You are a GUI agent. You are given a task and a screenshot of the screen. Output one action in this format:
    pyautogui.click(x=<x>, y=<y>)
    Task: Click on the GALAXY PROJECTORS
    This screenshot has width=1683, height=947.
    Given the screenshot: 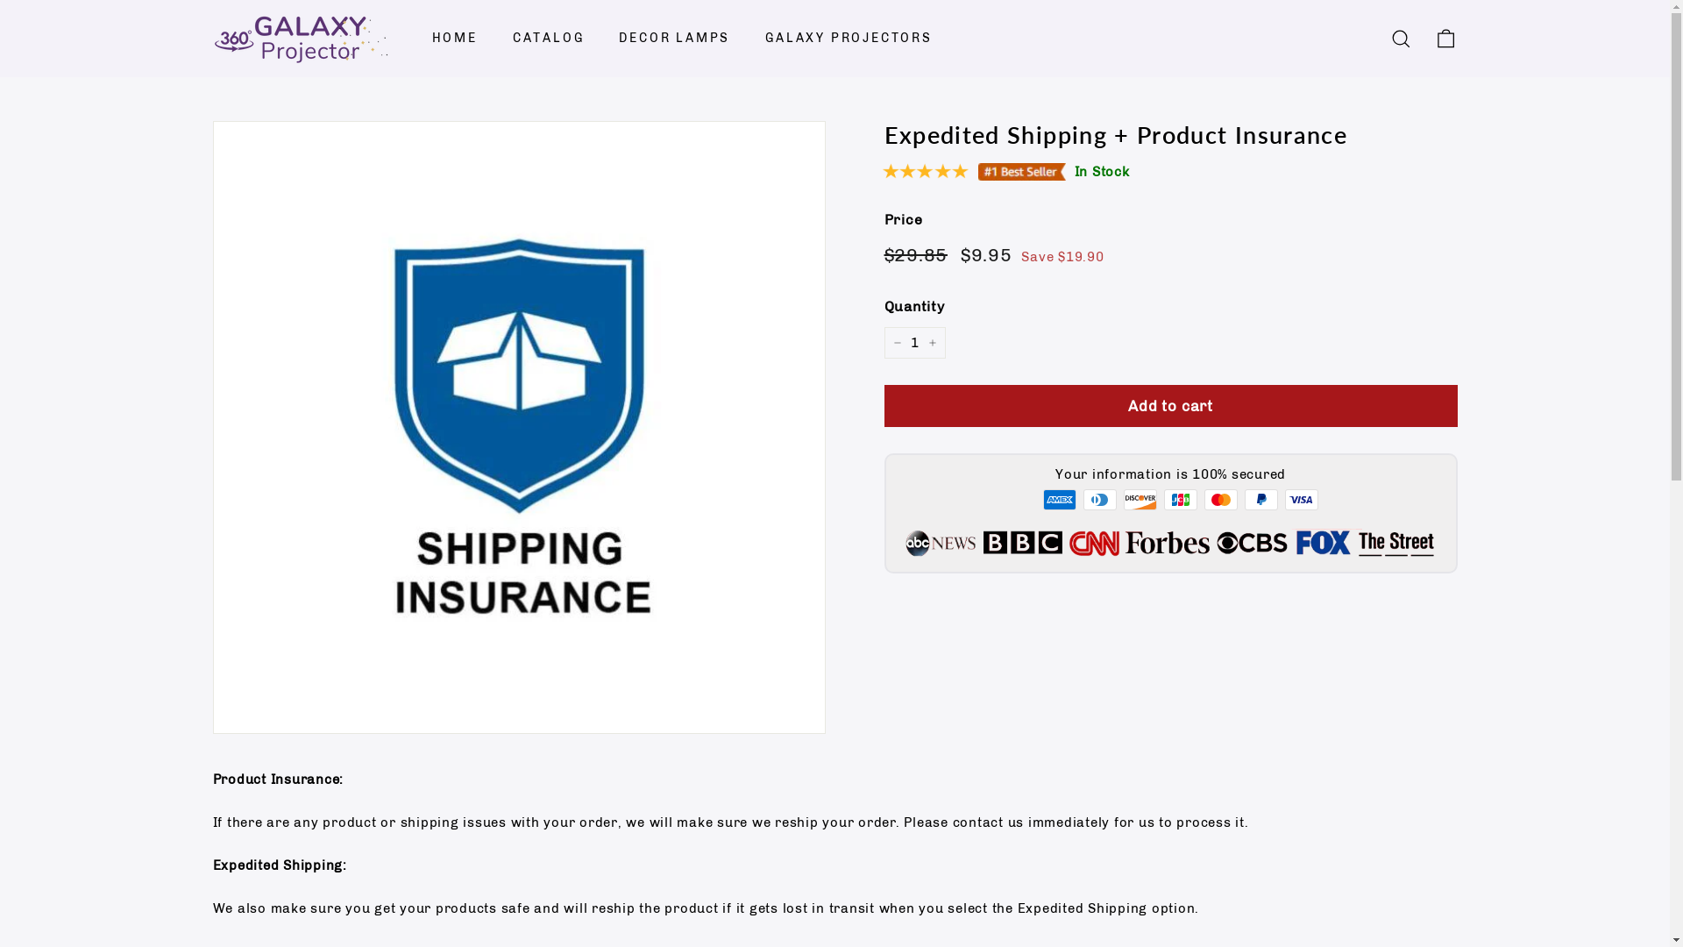 What is the action you would take?
    pyautogui.click(x=849, y=39)
    